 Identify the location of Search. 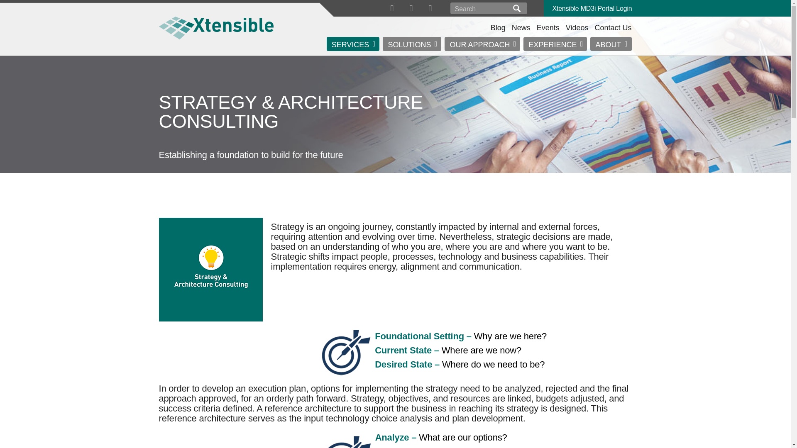
(481, 8).